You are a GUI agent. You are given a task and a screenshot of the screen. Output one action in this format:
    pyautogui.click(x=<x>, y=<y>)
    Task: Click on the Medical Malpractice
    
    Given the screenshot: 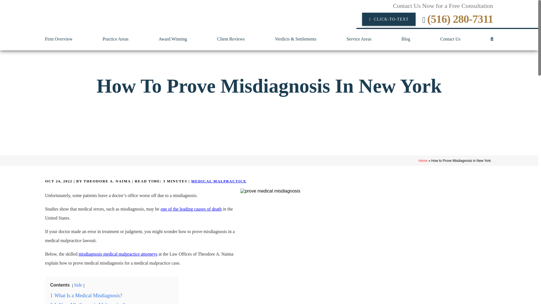 What is the action you would take?
    pyautogui.click(x=219, y=181)
    